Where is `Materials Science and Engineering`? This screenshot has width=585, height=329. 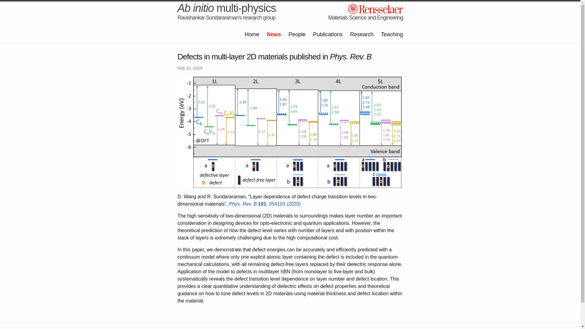 Materials Science and Engineering is located at coordinates (366, 18).